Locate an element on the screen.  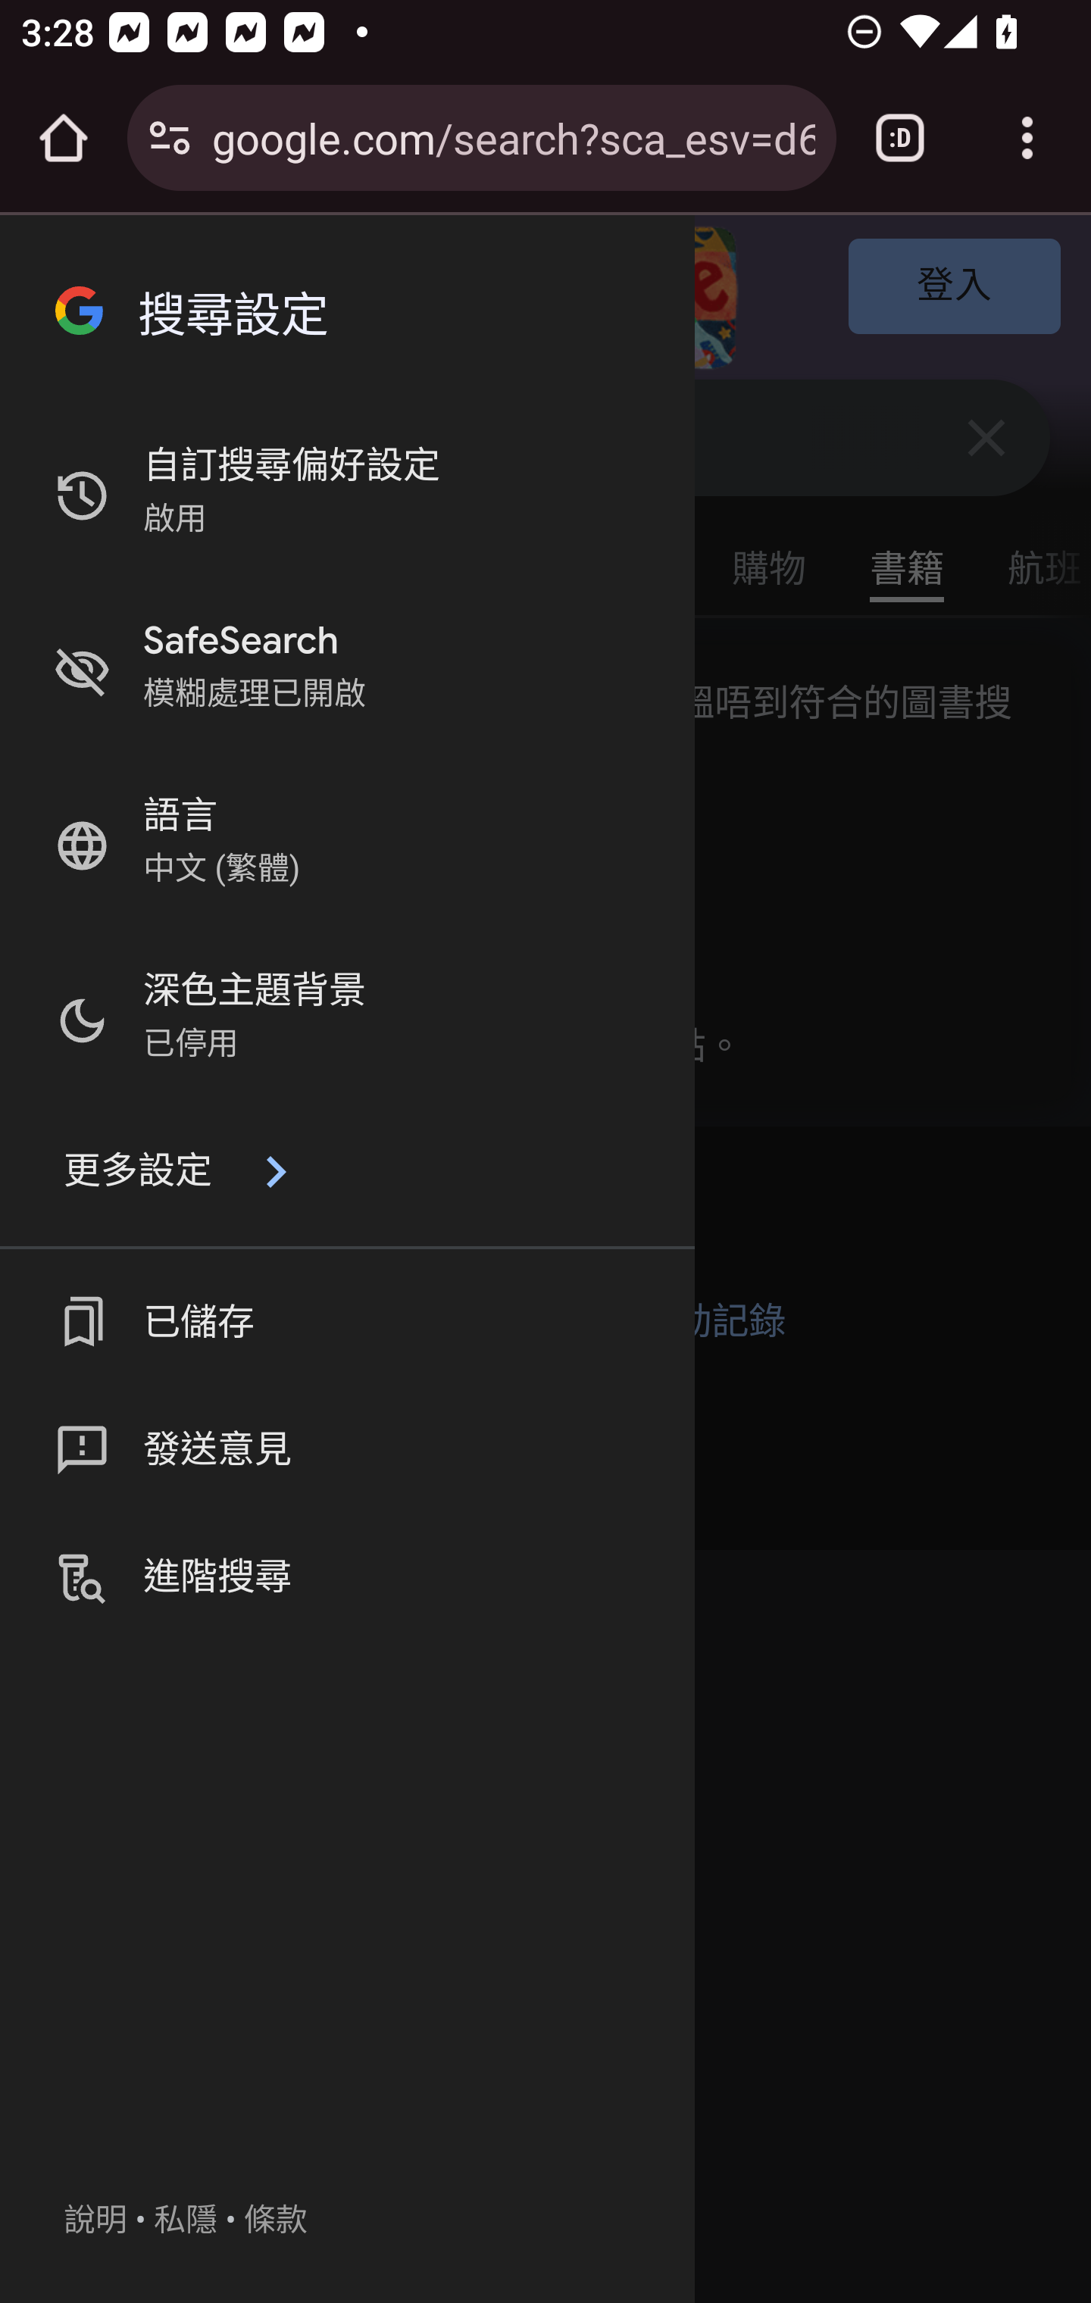
Connection is secure is located at coordinates (170, 138).